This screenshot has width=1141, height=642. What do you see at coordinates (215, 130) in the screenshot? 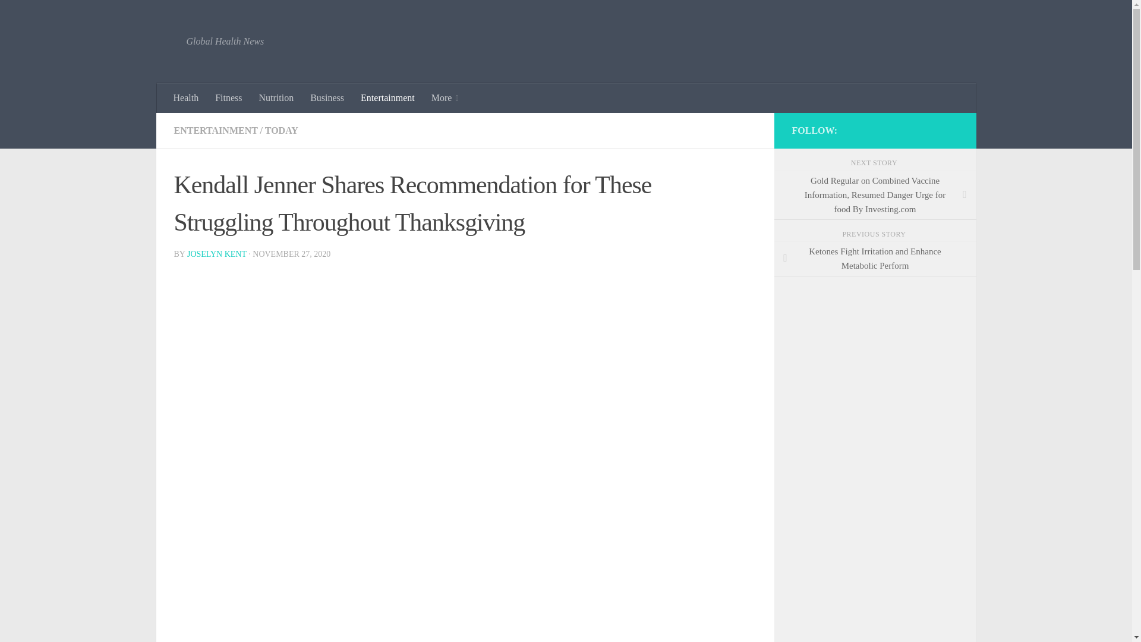
I see `ENTERTAINMENT` at bounding box center [215, 130].